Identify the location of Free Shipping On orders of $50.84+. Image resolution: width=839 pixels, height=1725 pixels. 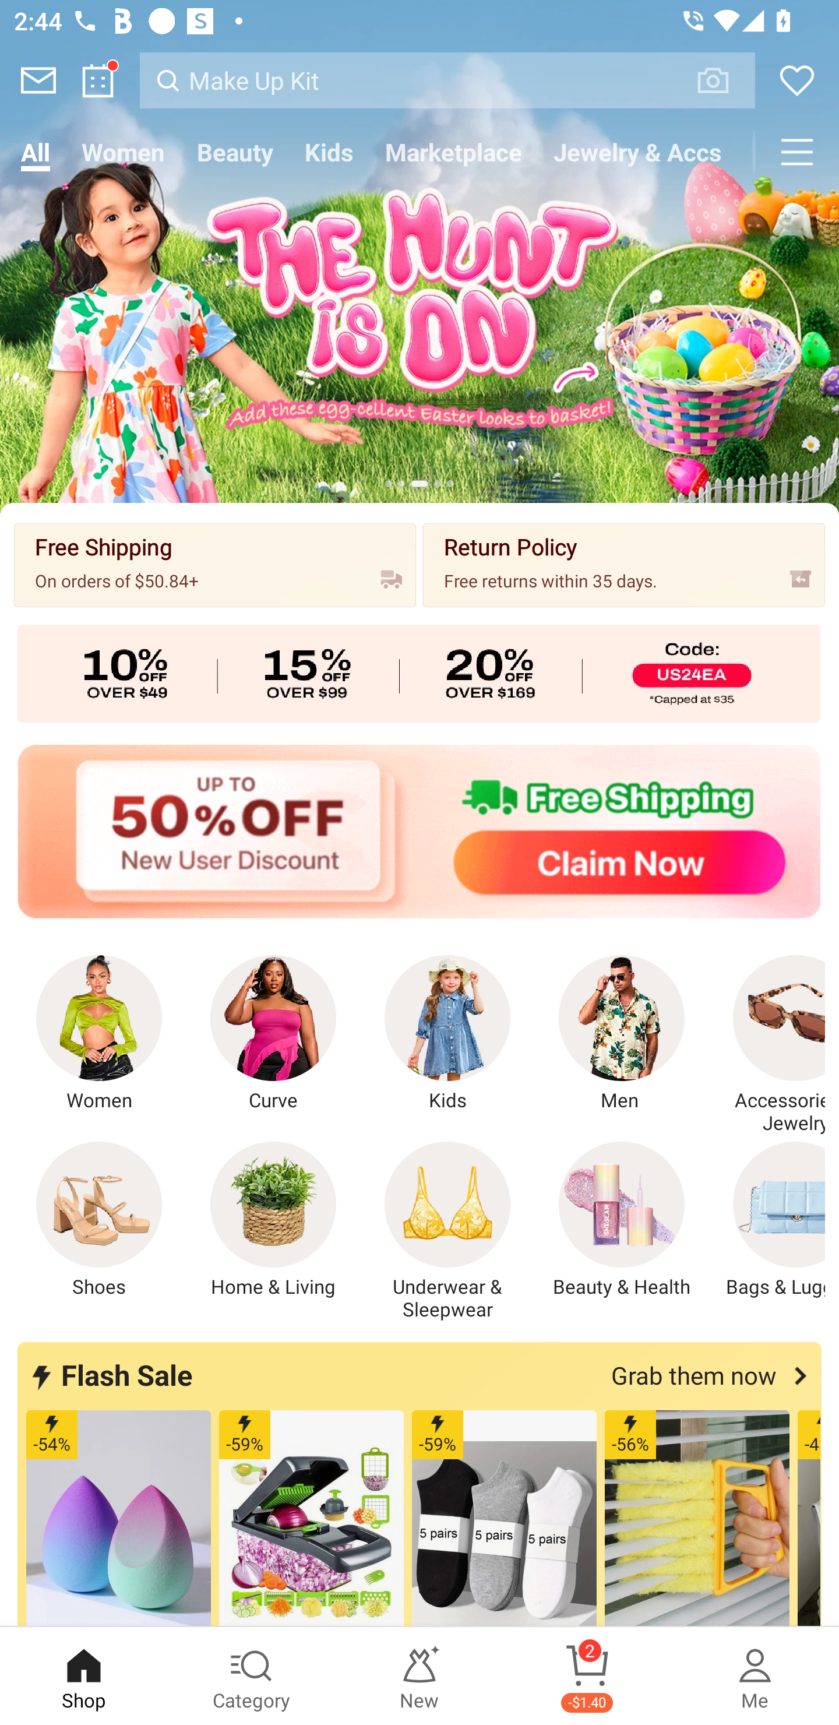
(215, 564).